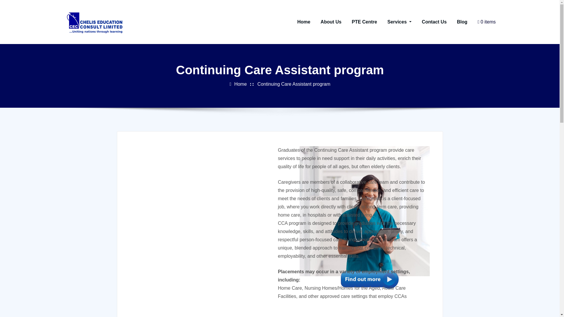 Image resolution: width=564 pixels, height=317 pixels. Describe the element at coordinates (362, 22) in the screenshot. I see `PTE Centre` at that location.